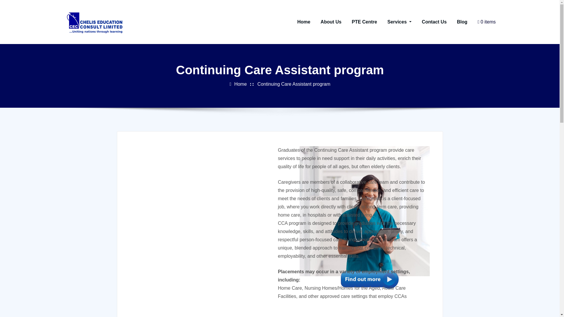 Image resolution: width=564 pixels, height=317 pixels. Describe the element at coordinates (362, 22) in the screenshot. I see `PTE Centre` at that location.